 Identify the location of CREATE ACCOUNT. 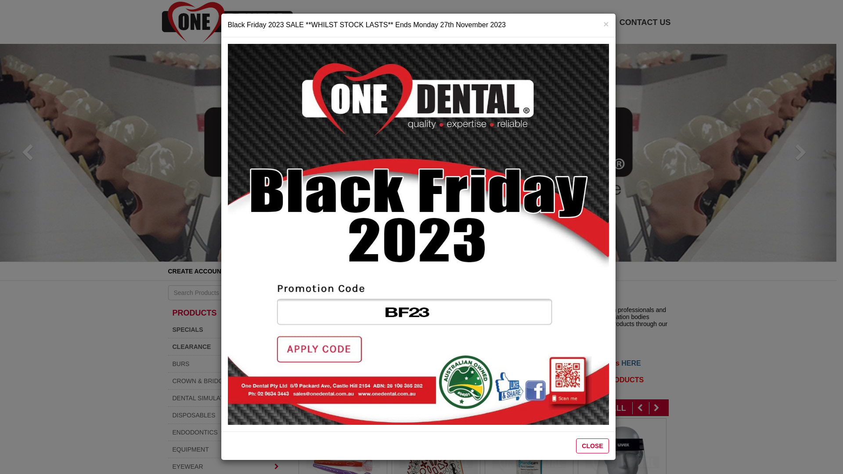
(196, 271).